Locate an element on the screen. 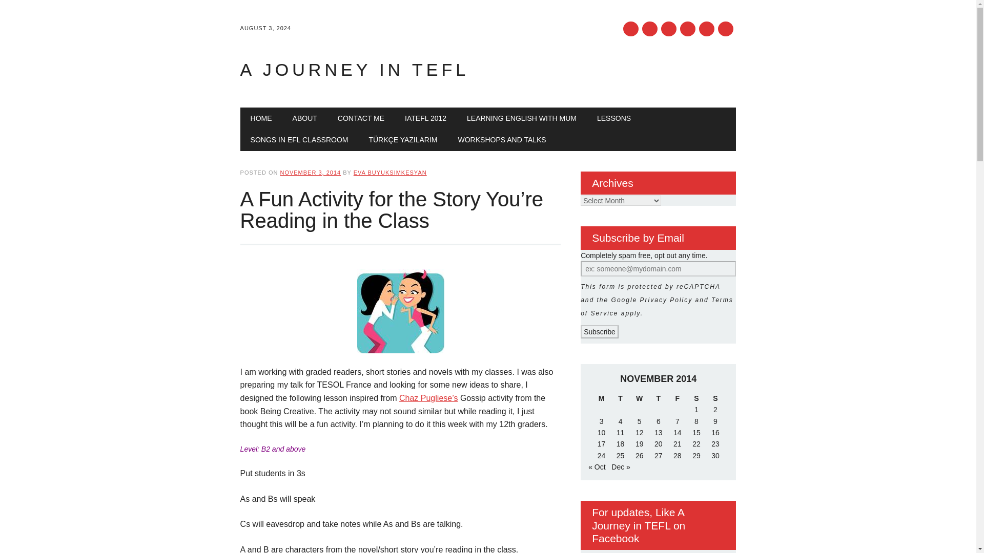 This screenshot has height=553, width=984. Tuesday is located at coordinates (620, 398).